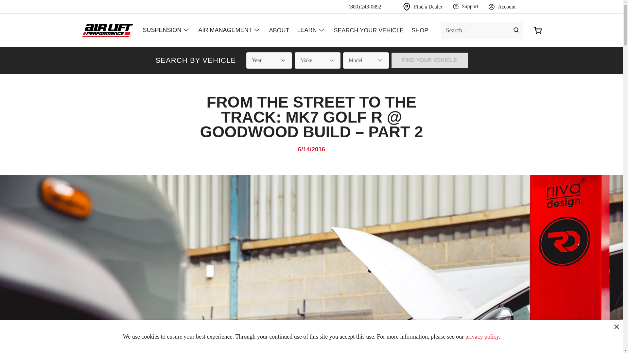 The height and width of the screenshot is (353, 628). Describe the element at coordinates (366, 60) in the screenshot. I see `Model` at that location.